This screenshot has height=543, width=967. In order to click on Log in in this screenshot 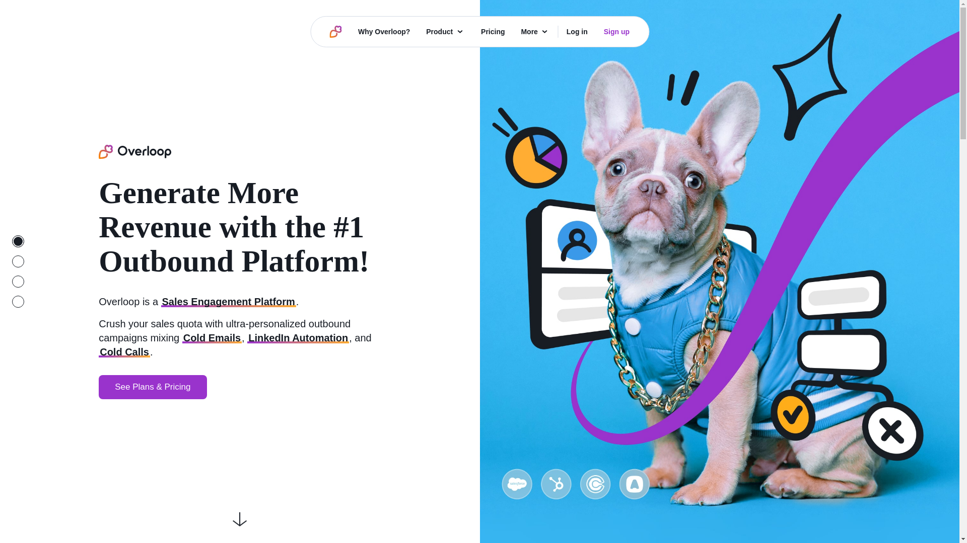, I will do `click(577, 31)`.